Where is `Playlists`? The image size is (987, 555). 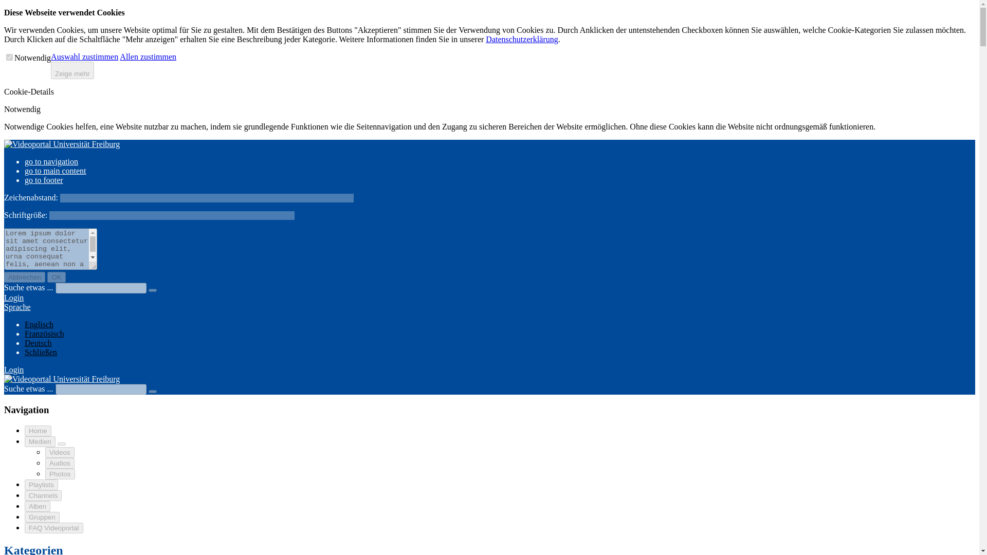 Playlists is located at coordinates (41, 485).